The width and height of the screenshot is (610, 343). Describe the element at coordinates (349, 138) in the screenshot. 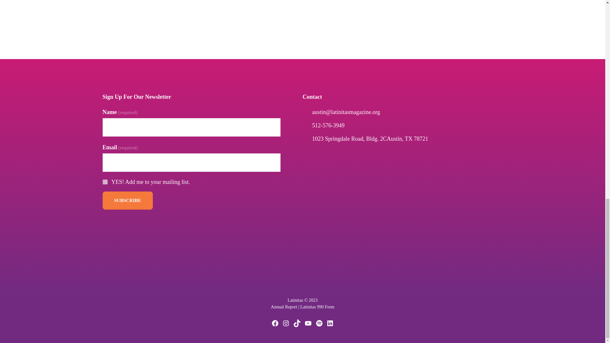

I see `1023 Springdale Road, Bldg. 2C` at that location.